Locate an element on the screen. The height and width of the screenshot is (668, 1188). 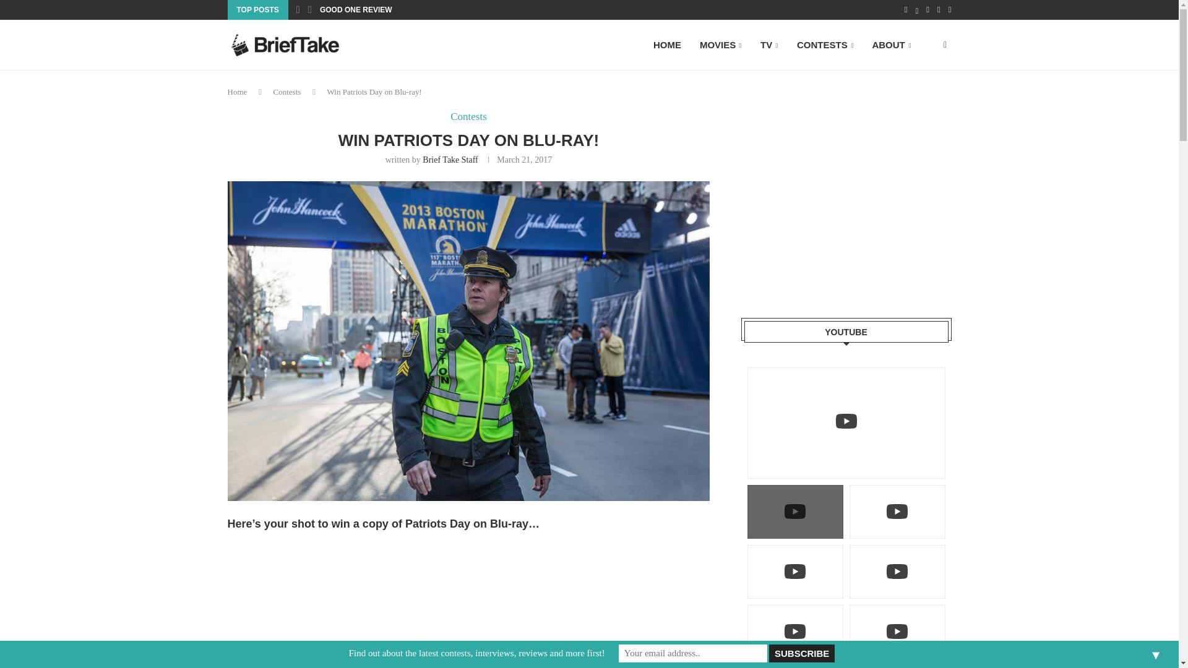
GOOD ONE REVIEW is located at coordinates (355, 10).